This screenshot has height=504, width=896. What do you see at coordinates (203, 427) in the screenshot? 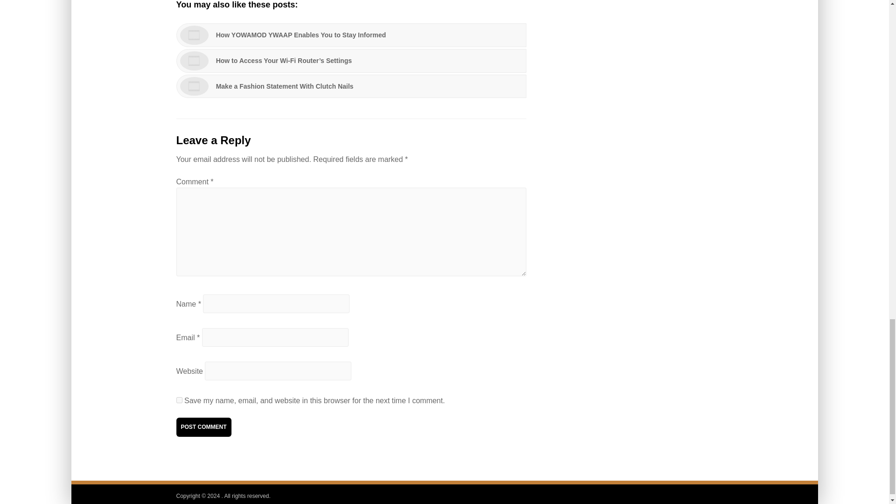
I see `Post Comment` at bounding box center [203, 427].